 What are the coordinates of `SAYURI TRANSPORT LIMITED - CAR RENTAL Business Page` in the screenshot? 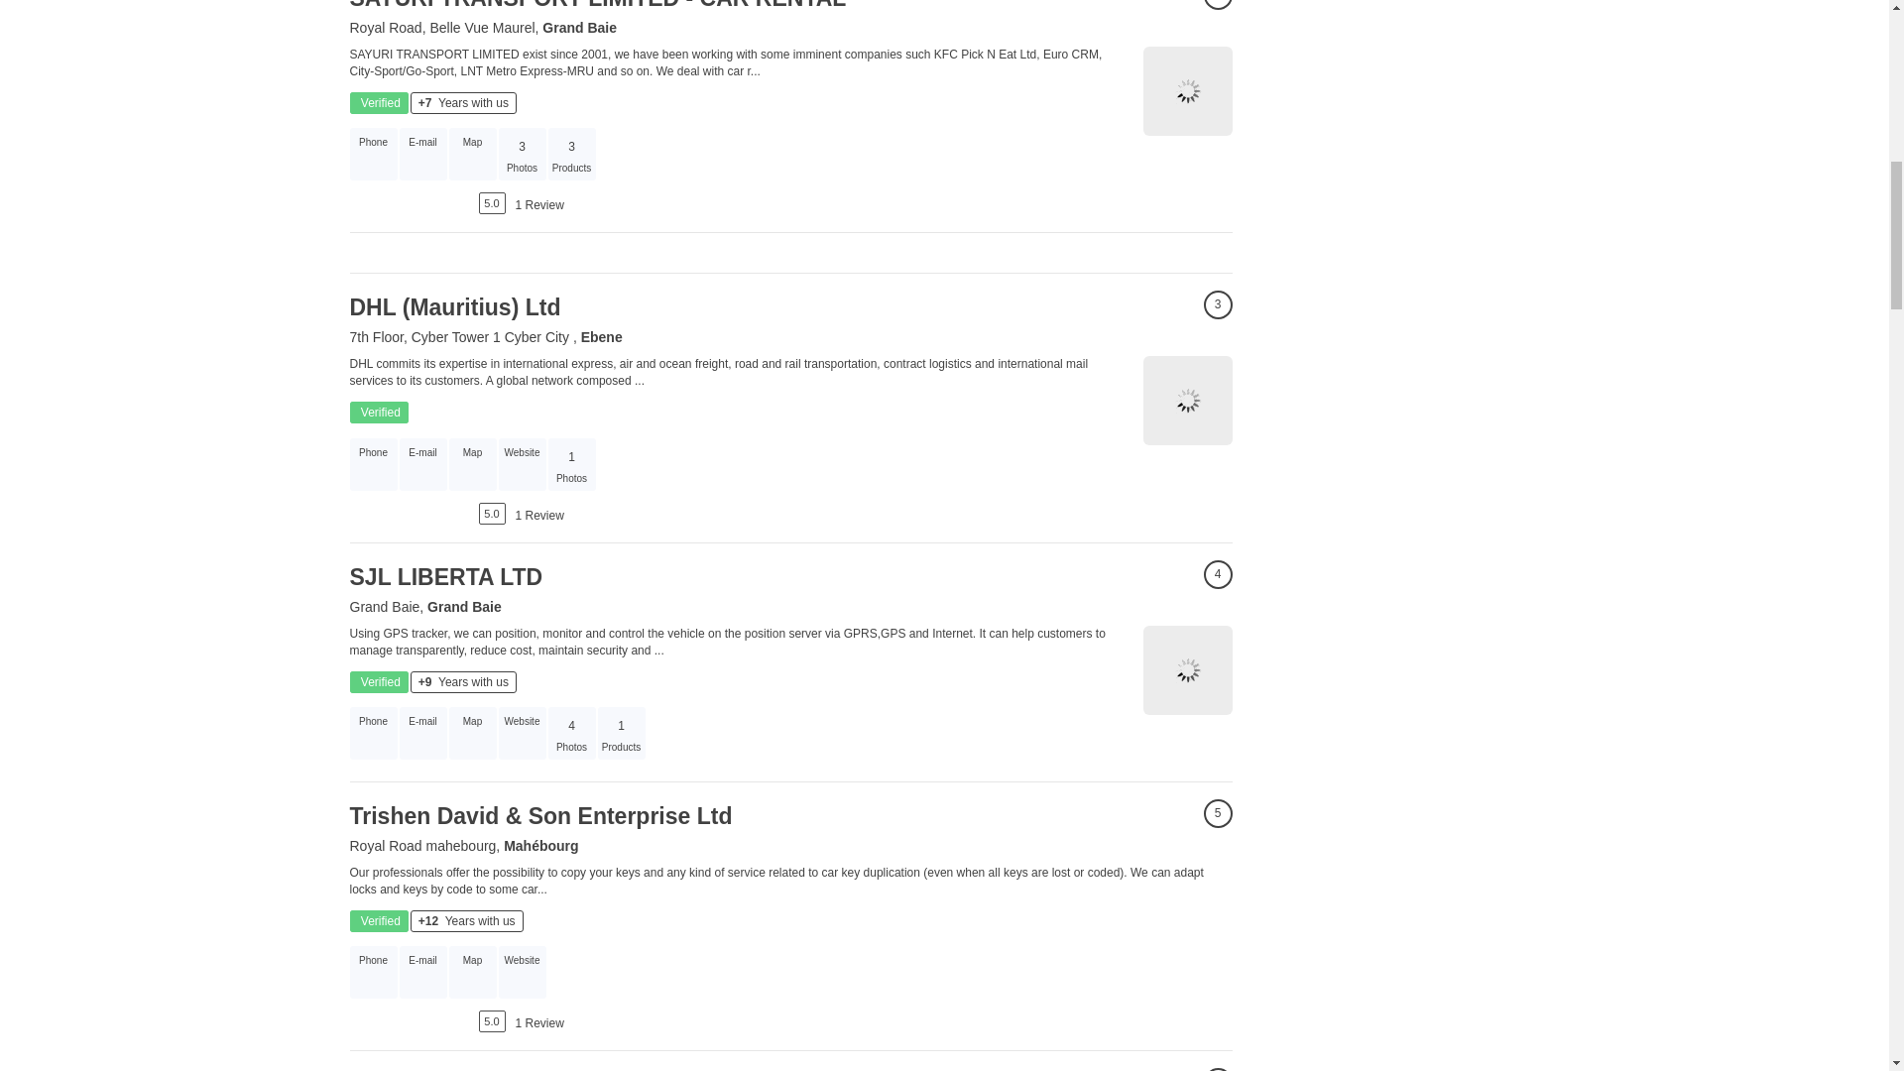 It's located at (1187, 91).